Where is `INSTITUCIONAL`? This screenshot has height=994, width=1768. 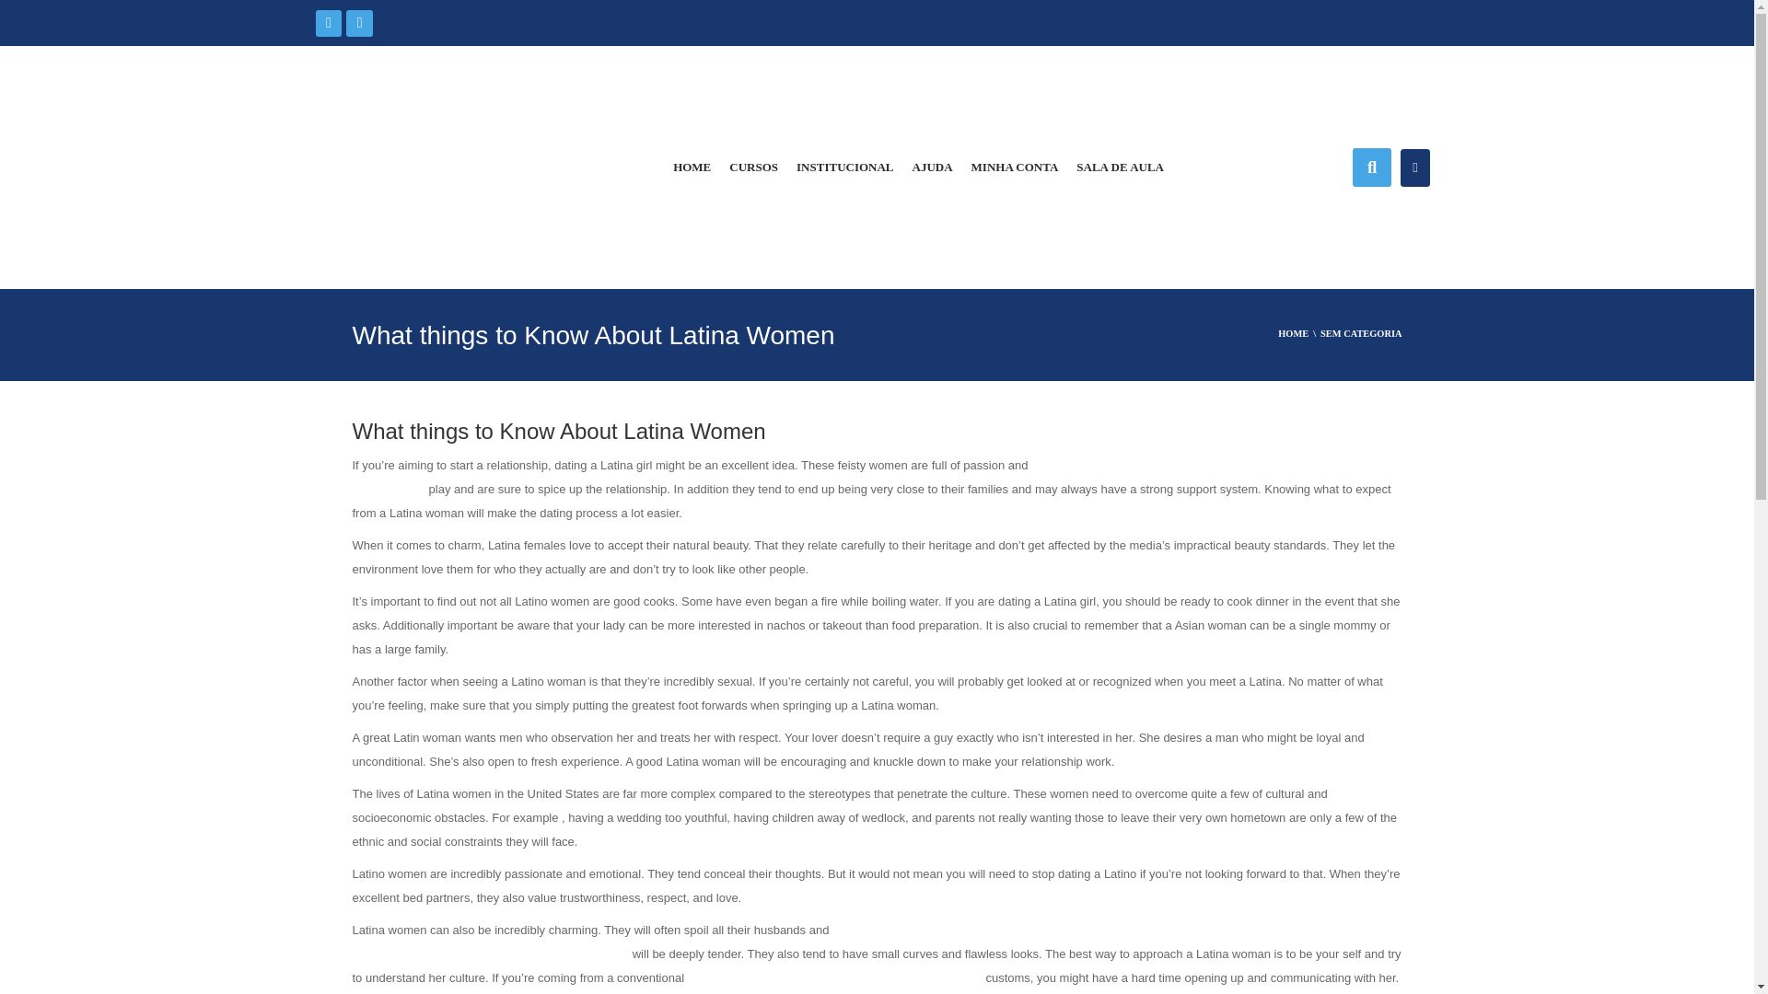
INSTITUCIONAL is located at coordinates (844, 168).